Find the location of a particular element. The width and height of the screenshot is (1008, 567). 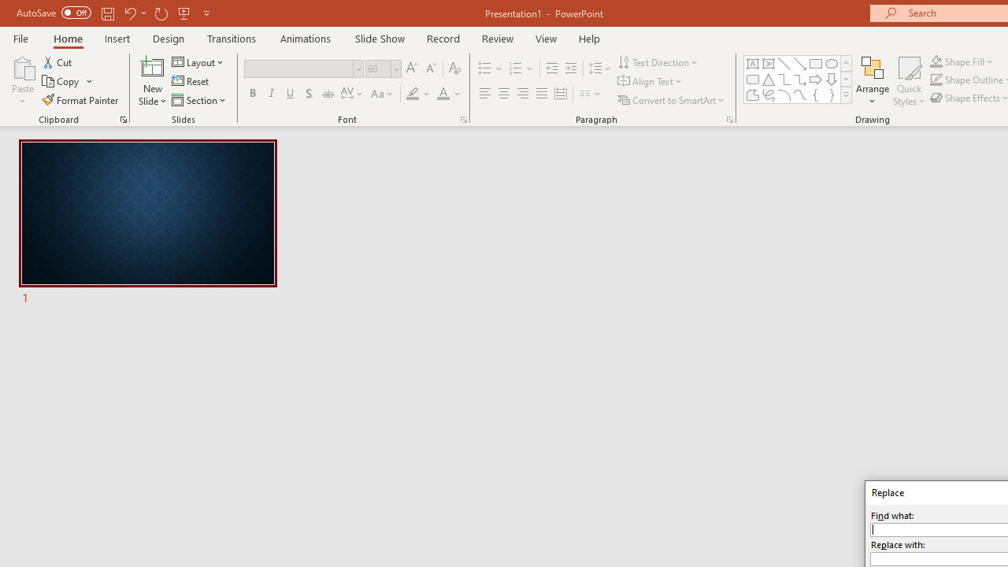

Freeform: Shape is located at coordinates (753, 94).